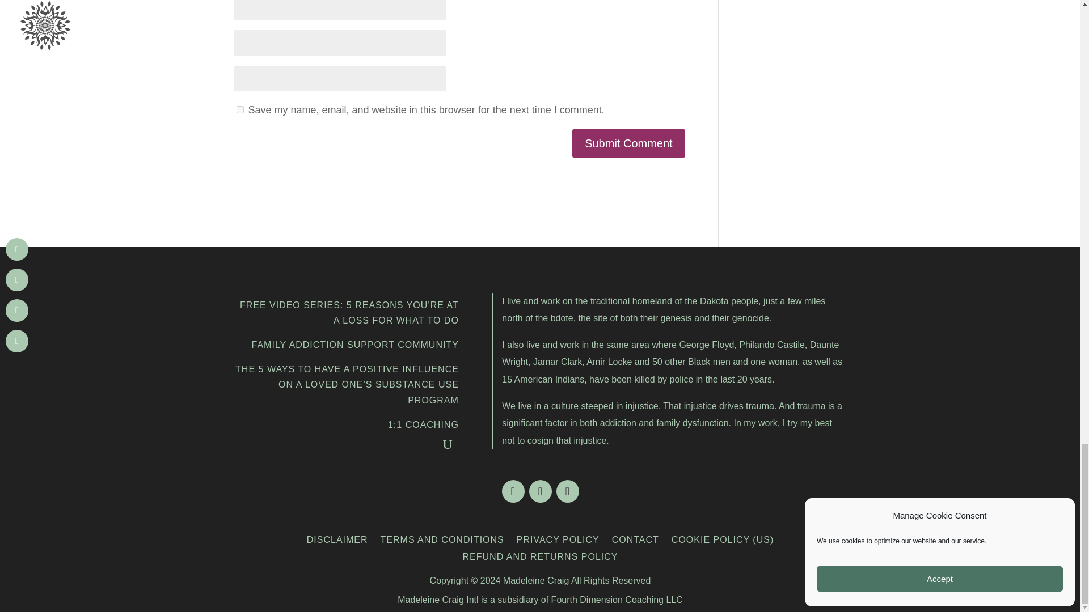 The height and width of the screenshot is (612, 1089). Describe the element at coordinates (539, 491) in the screenshot. I see `Follow on Facebook` at that location.